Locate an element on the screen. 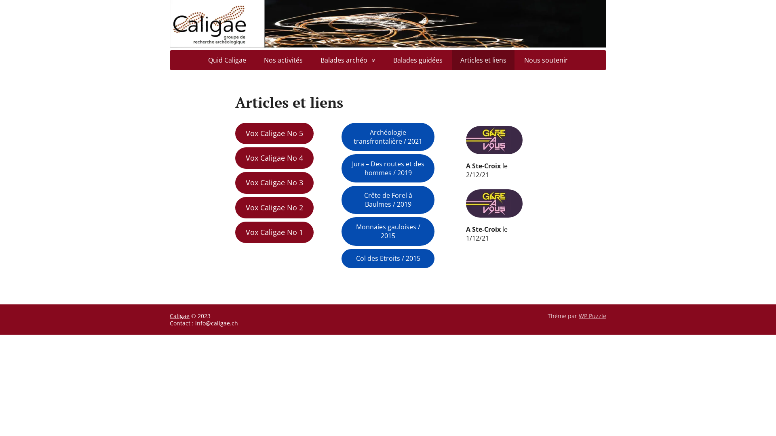 The width and height of the screenshot is (776, 436). Col des Etroits / 2015 is located at coordinates (388, 259).